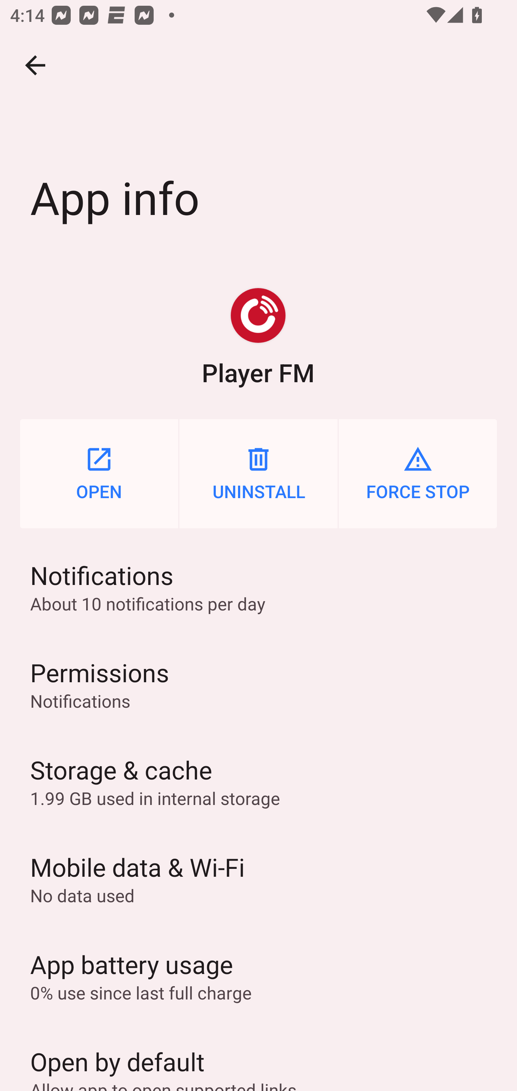 The width and height of the screenshot is (517, 1091). I want to click on FORCE STOP, so click(418, 473).